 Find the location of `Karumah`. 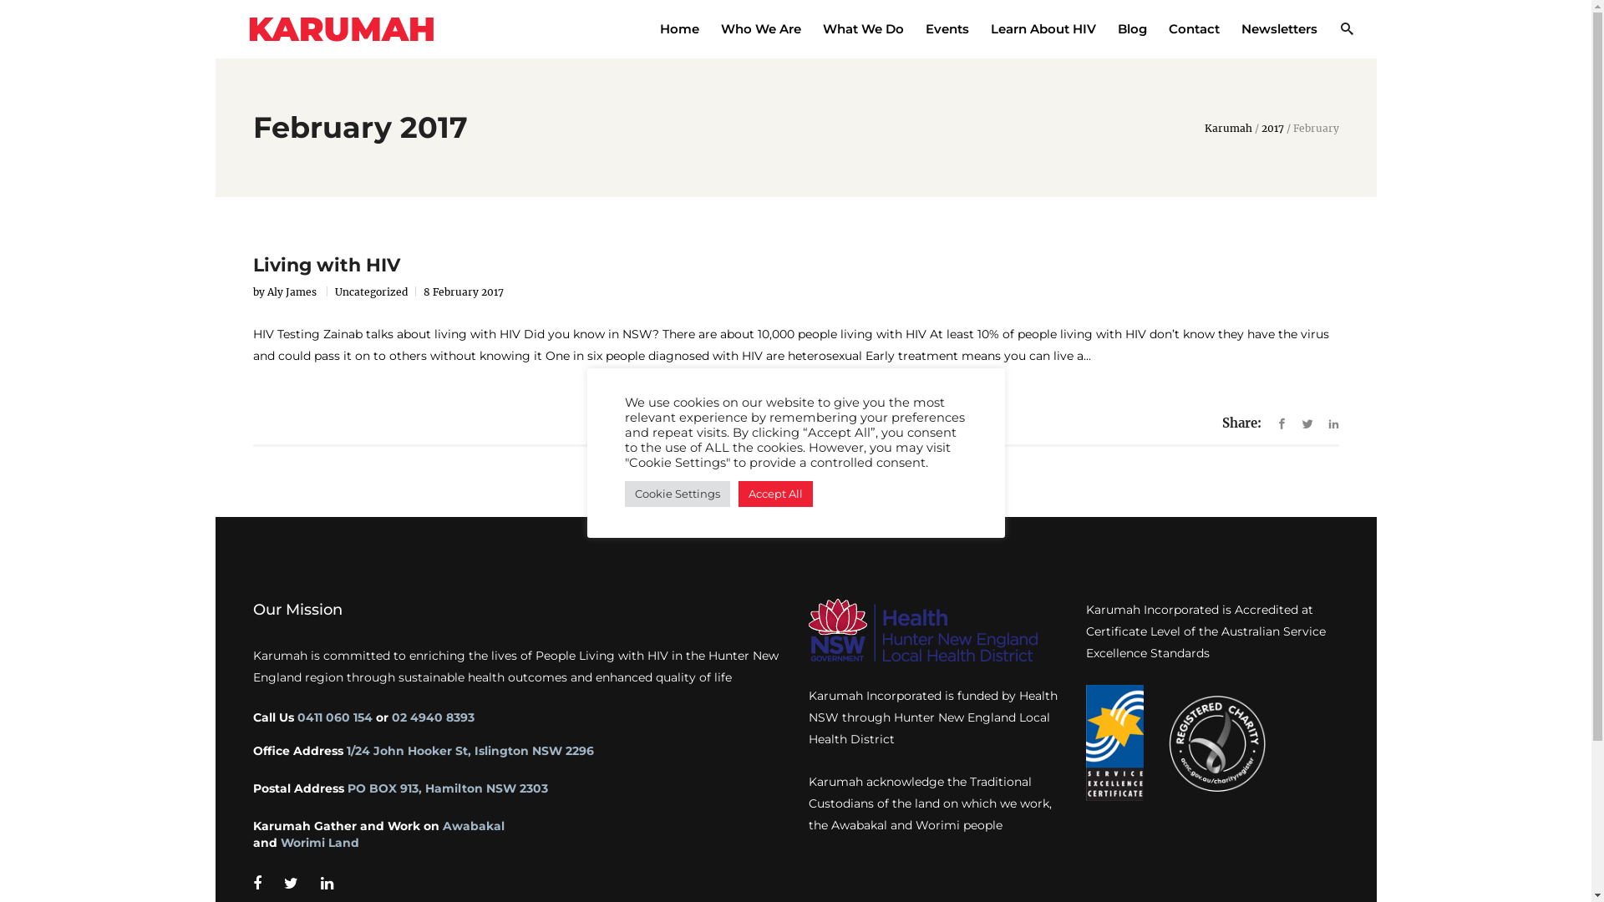

Karumah is located at coordinates (1228, 129).